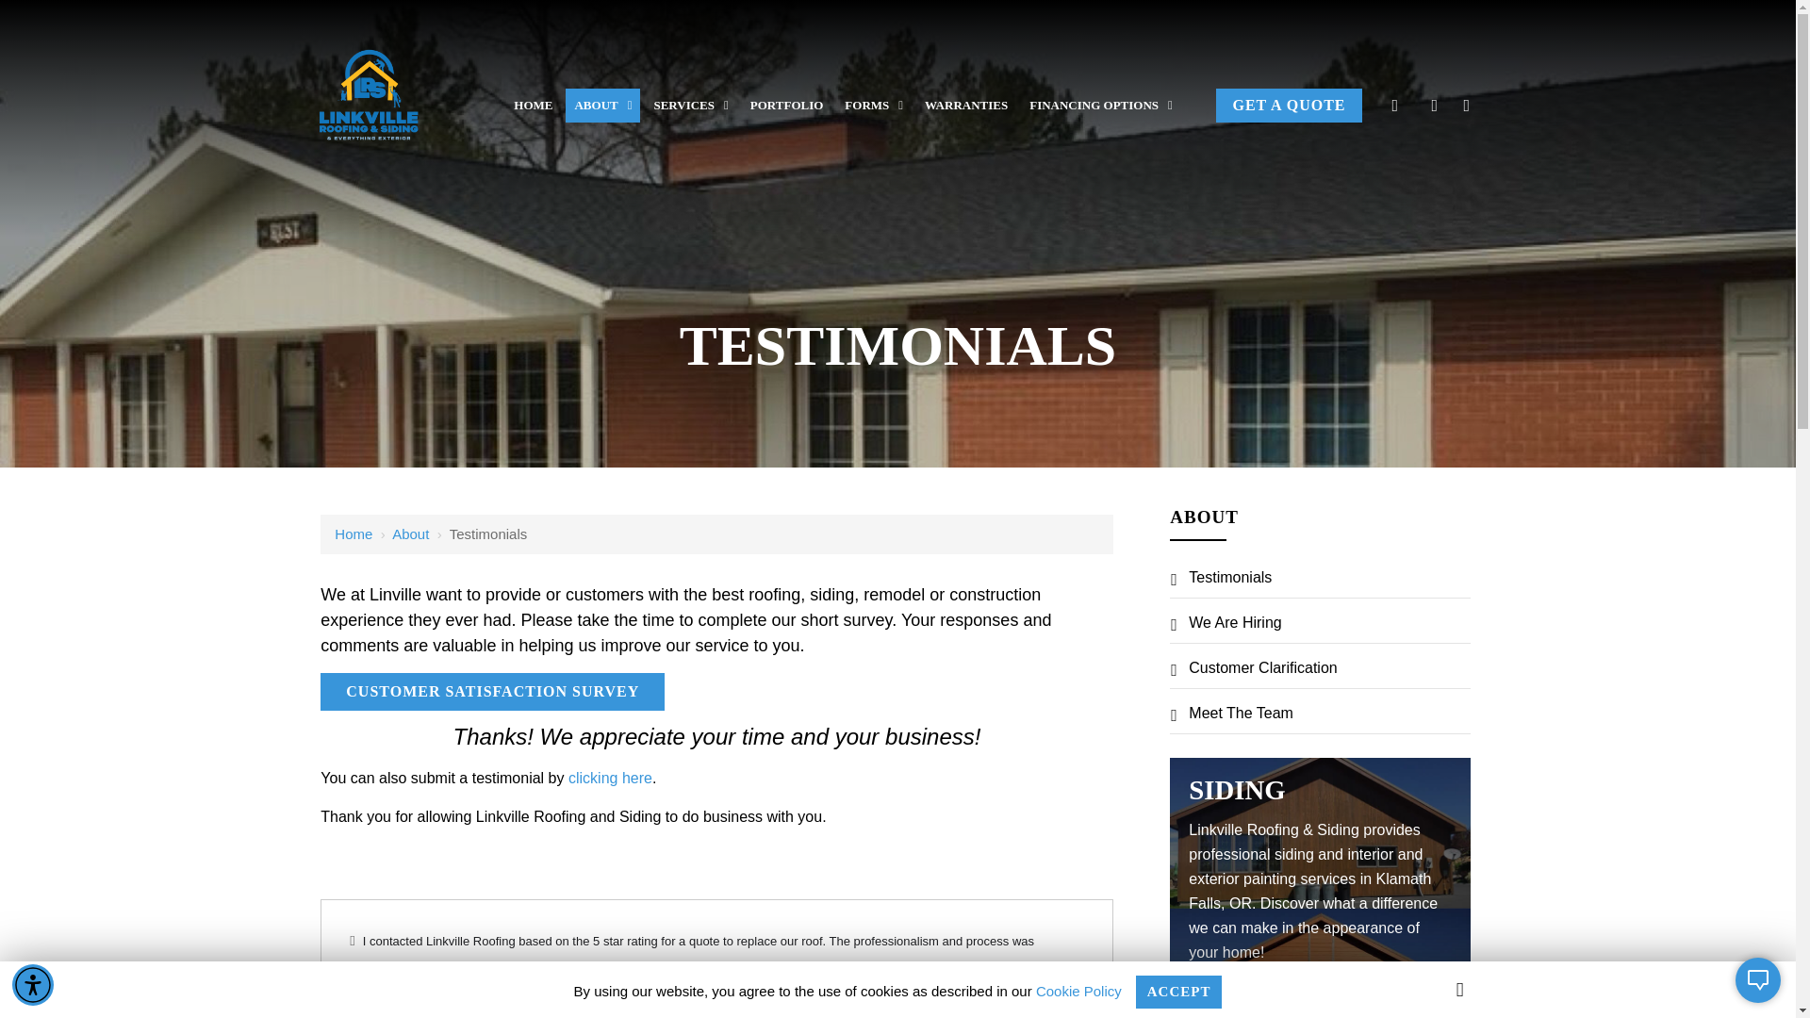  What do you see at coordinates (787, 105) in the screenshot?
I see `PORTFOLIO` at bounding box center [787, 105].